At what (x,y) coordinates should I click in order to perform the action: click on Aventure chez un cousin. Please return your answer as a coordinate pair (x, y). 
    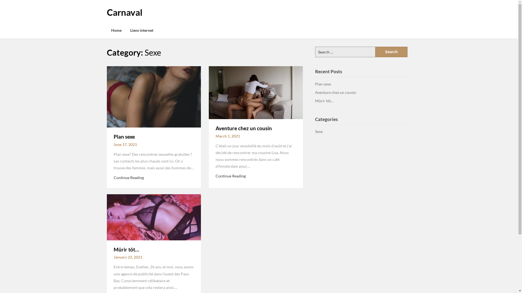
    Looking at the image, I should click on (256, 92).